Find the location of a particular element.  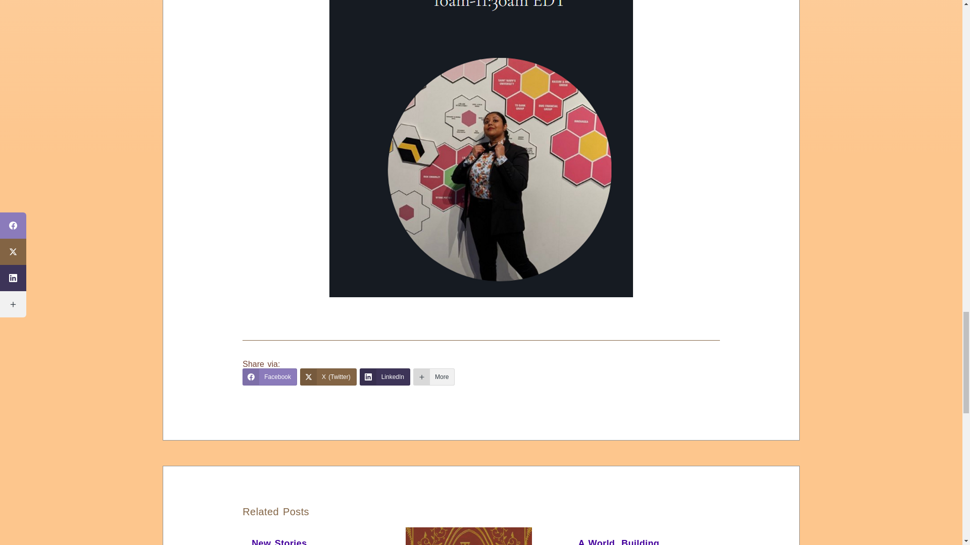

New Stories is located at coordinates (279, 542).